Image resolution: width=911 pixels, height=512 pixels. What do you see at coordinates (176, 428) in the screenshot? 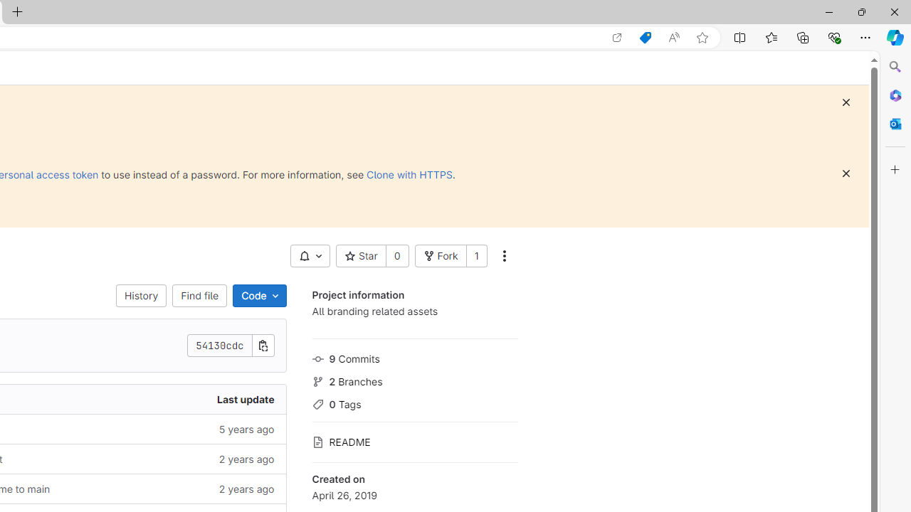
I see `5 years ago` at bounding box center [176, 428].